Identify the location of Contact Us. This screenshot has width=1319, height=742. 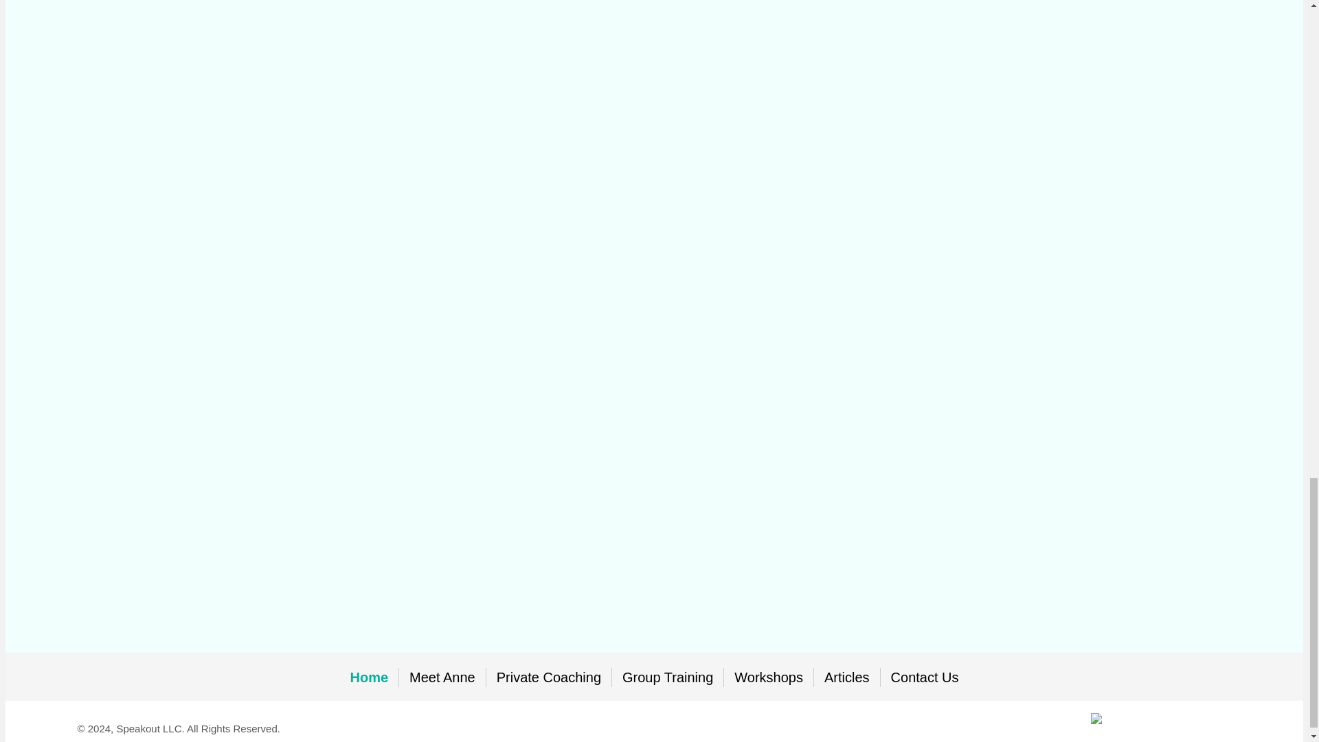
(925, 677).